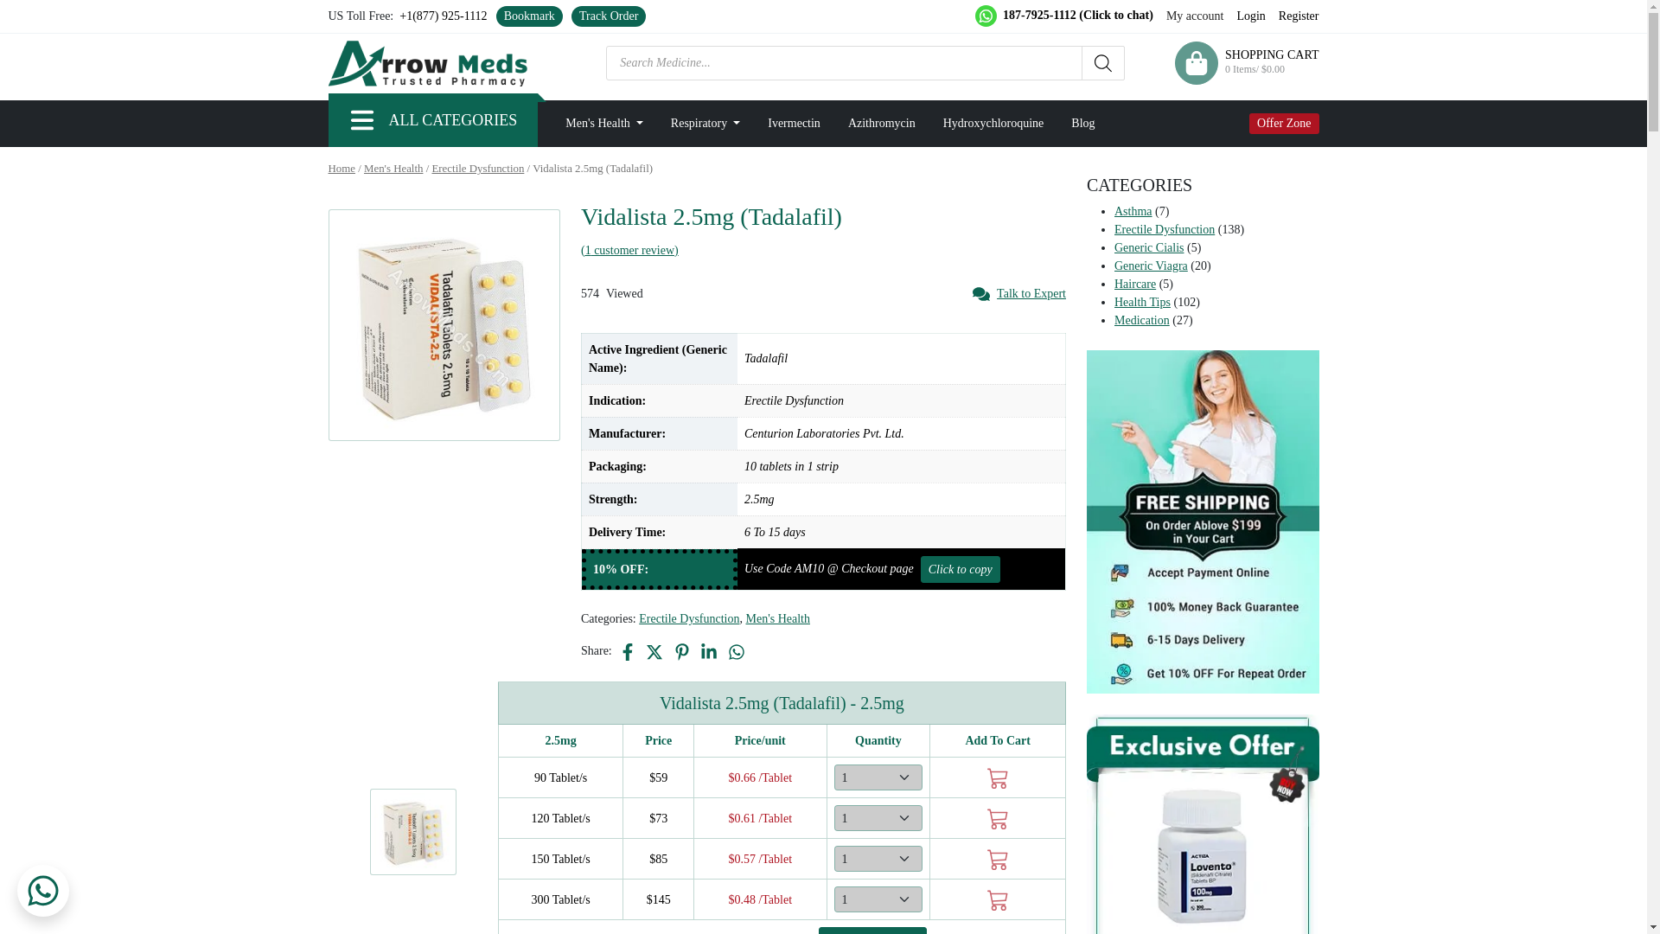 The image size is (1660, 934). Describe the element at coordinates (1285, 123) in the screenshot. I see `Offer Zone` at that location.